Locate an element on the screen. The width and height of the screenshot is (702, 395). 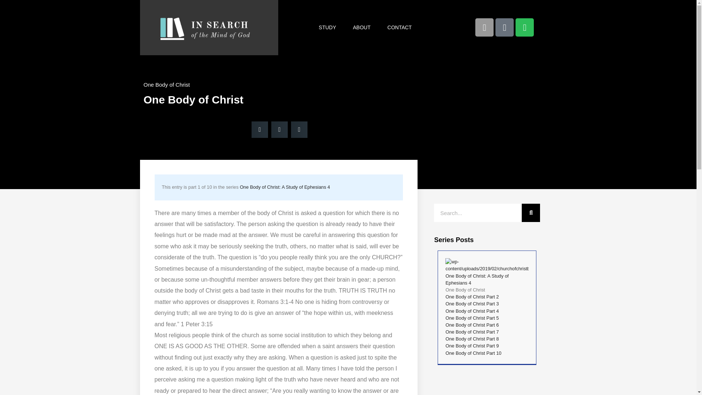
One Body of Christ Part 5 is located at coordinates (472, 317).